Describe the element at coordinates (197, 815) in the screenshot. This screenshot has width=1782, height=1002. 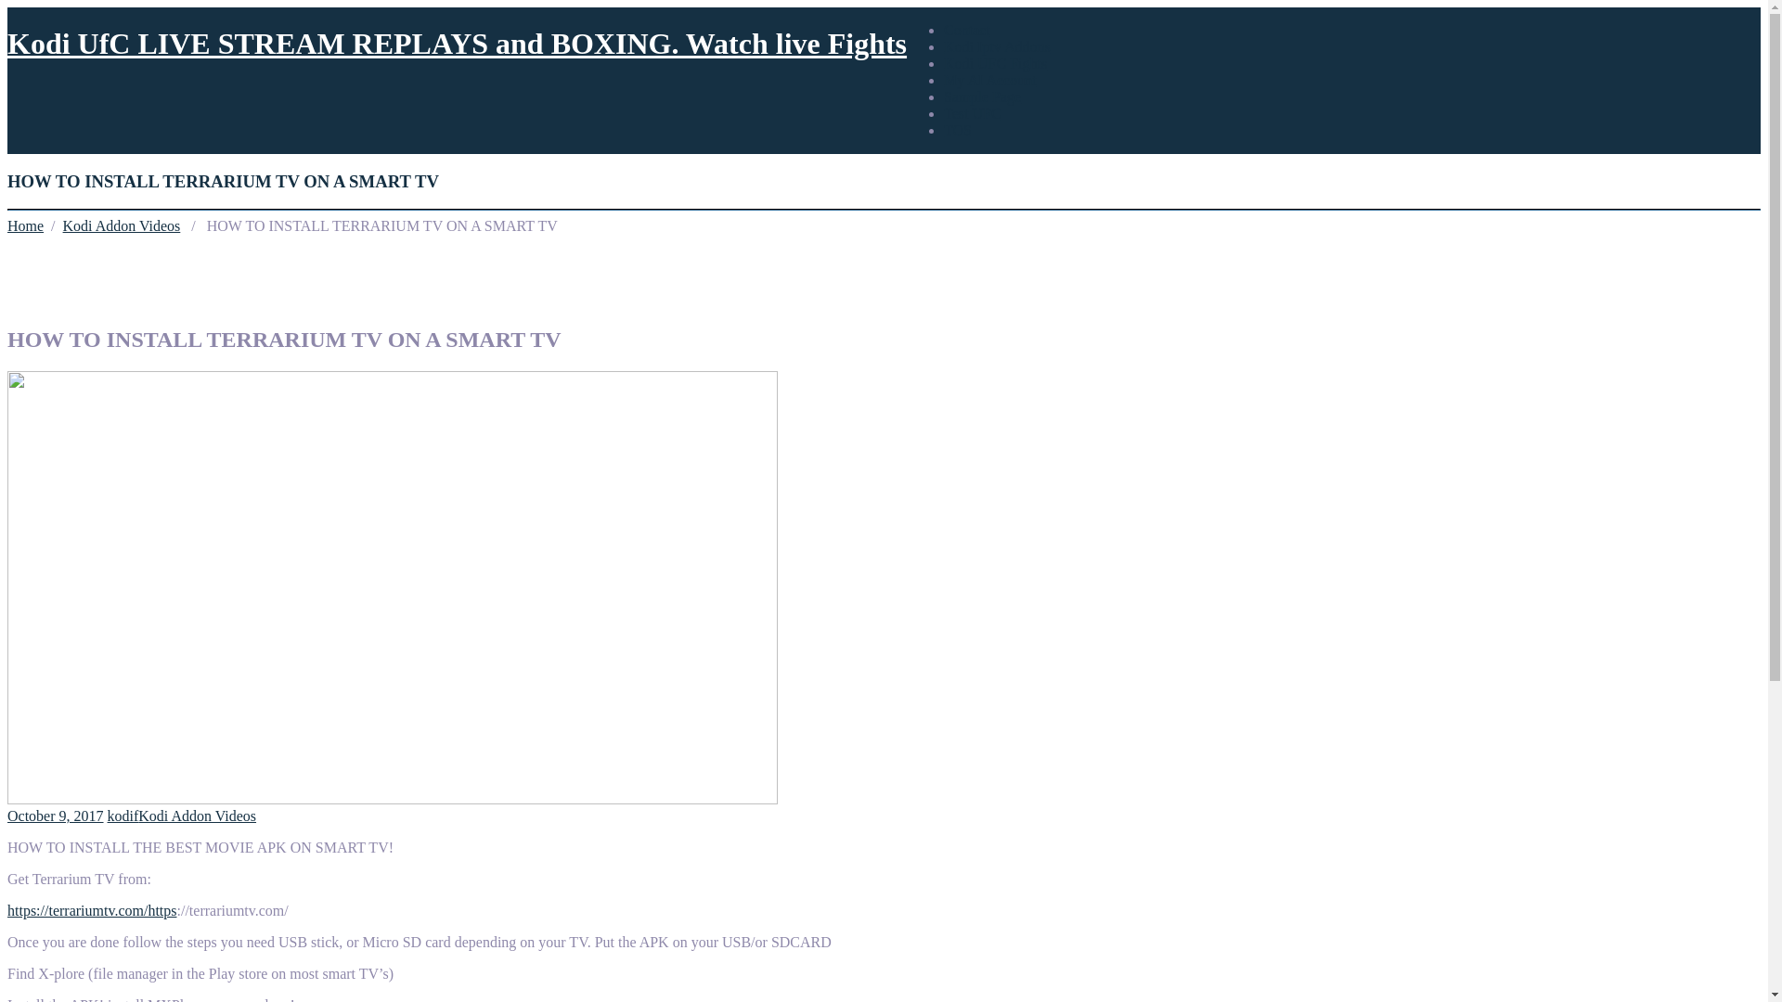
I see `Kodi Addon Videos` at that location.